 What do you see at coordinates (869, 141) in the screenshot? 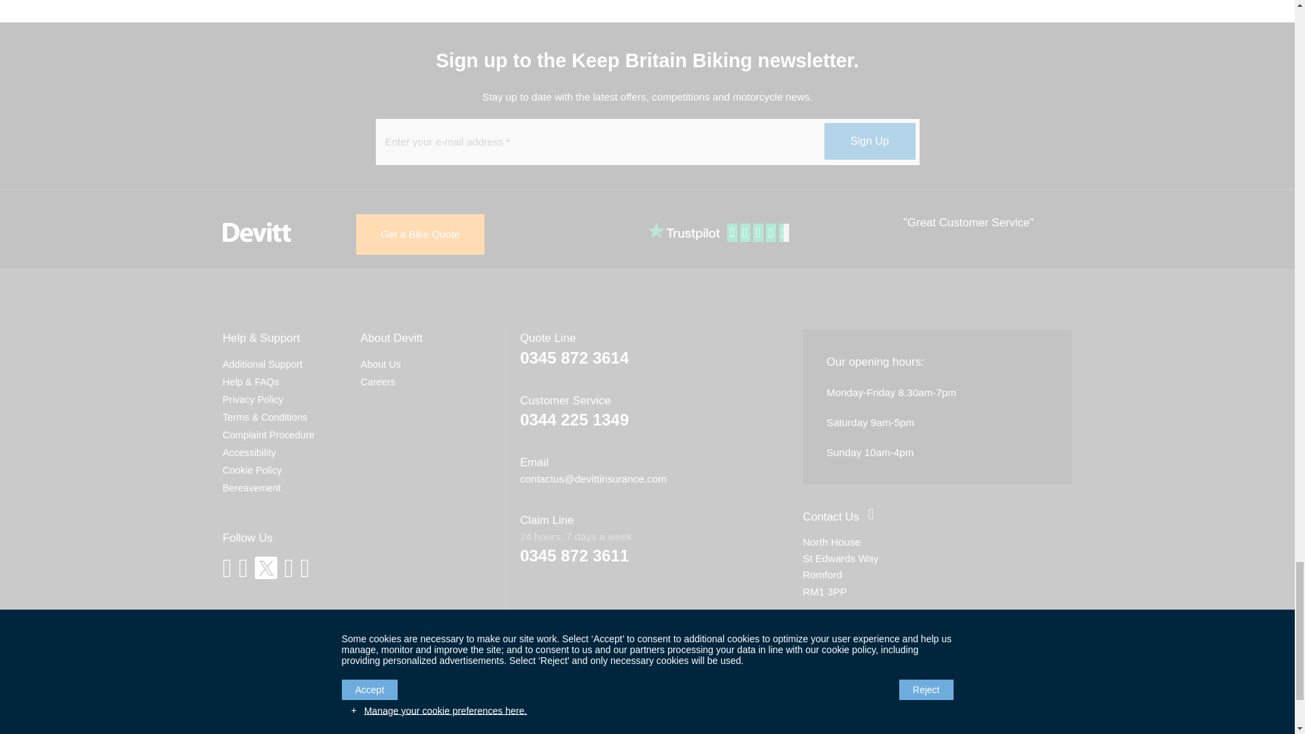
I see `Sign Up` at bounding box center [869, 141].